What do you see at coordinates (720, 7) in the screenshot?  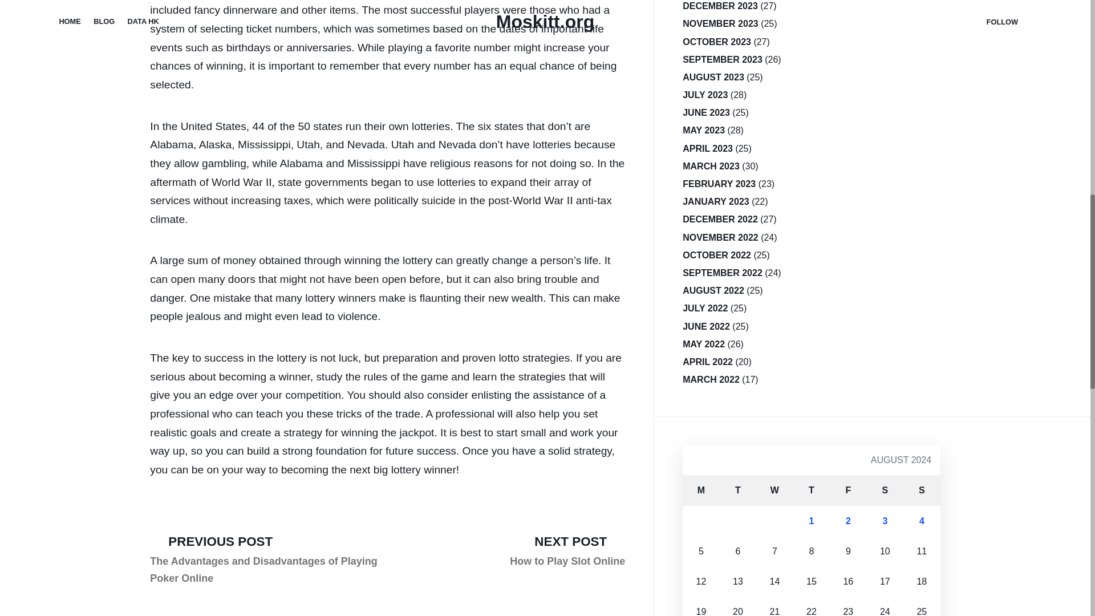 I see `Thursday` at bounding box center [720, 7].